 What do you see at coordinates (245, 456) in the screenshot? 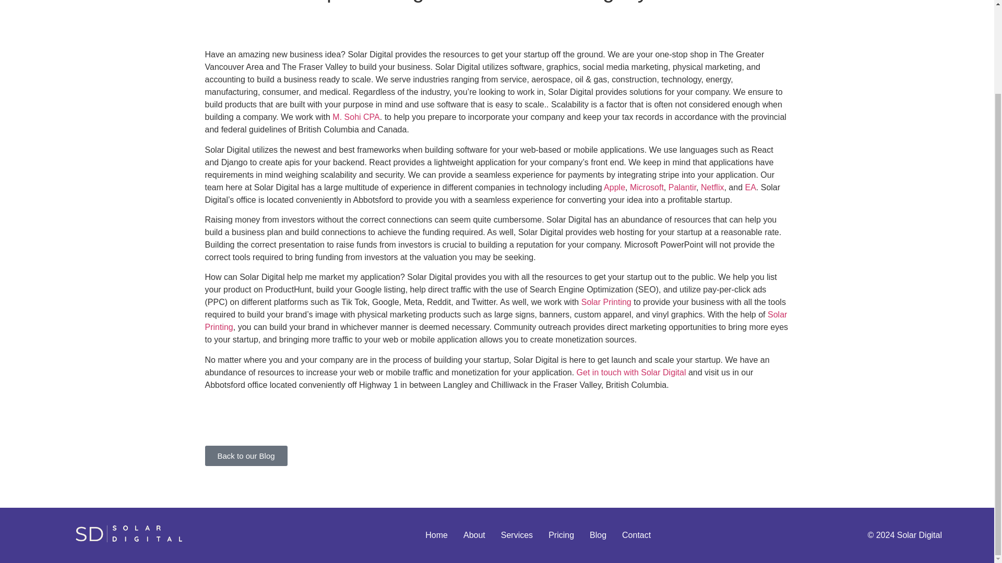
I see `Back to our Blog` at bounding box center [245, 456].